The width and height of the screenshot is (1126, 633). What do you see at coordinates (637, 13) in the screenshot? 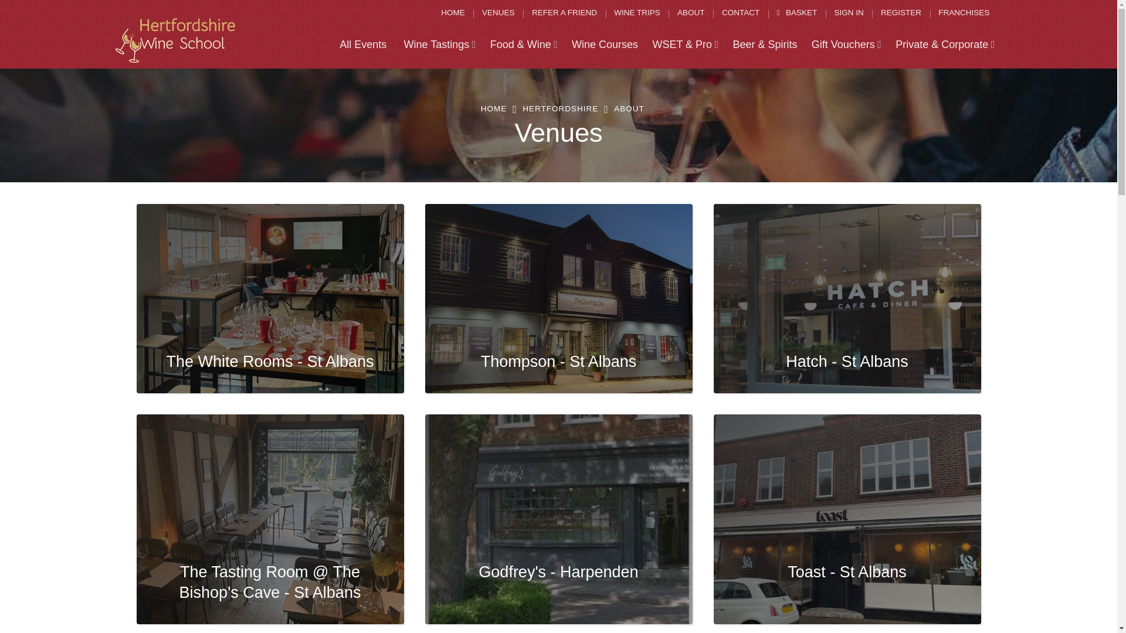
I see `WINE TRIPS` at bounding box center [637, 13].